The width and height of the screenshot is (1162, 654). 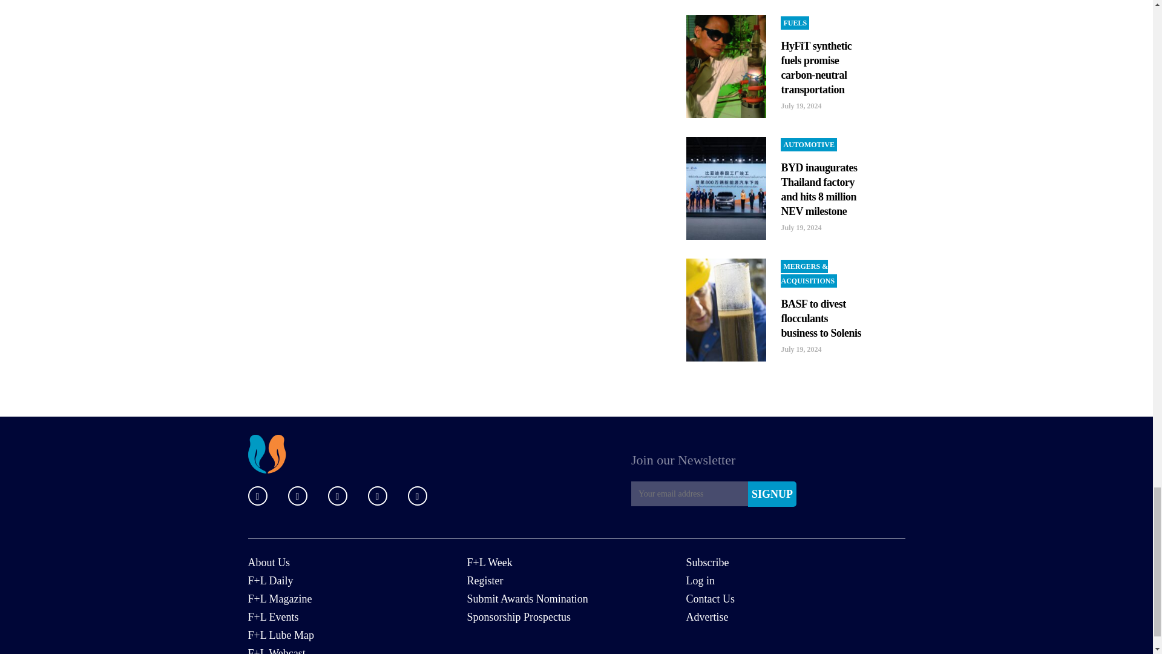 What do you see at coordinates (772, 494) in the screenshot?
I see `SIGNUP` at bounding box center [772, 494].